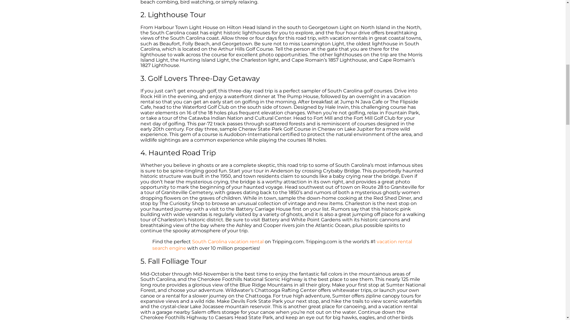 This screenshot has width=570, height=320. I want to click on vacation rental search engine, so click(282, 245).